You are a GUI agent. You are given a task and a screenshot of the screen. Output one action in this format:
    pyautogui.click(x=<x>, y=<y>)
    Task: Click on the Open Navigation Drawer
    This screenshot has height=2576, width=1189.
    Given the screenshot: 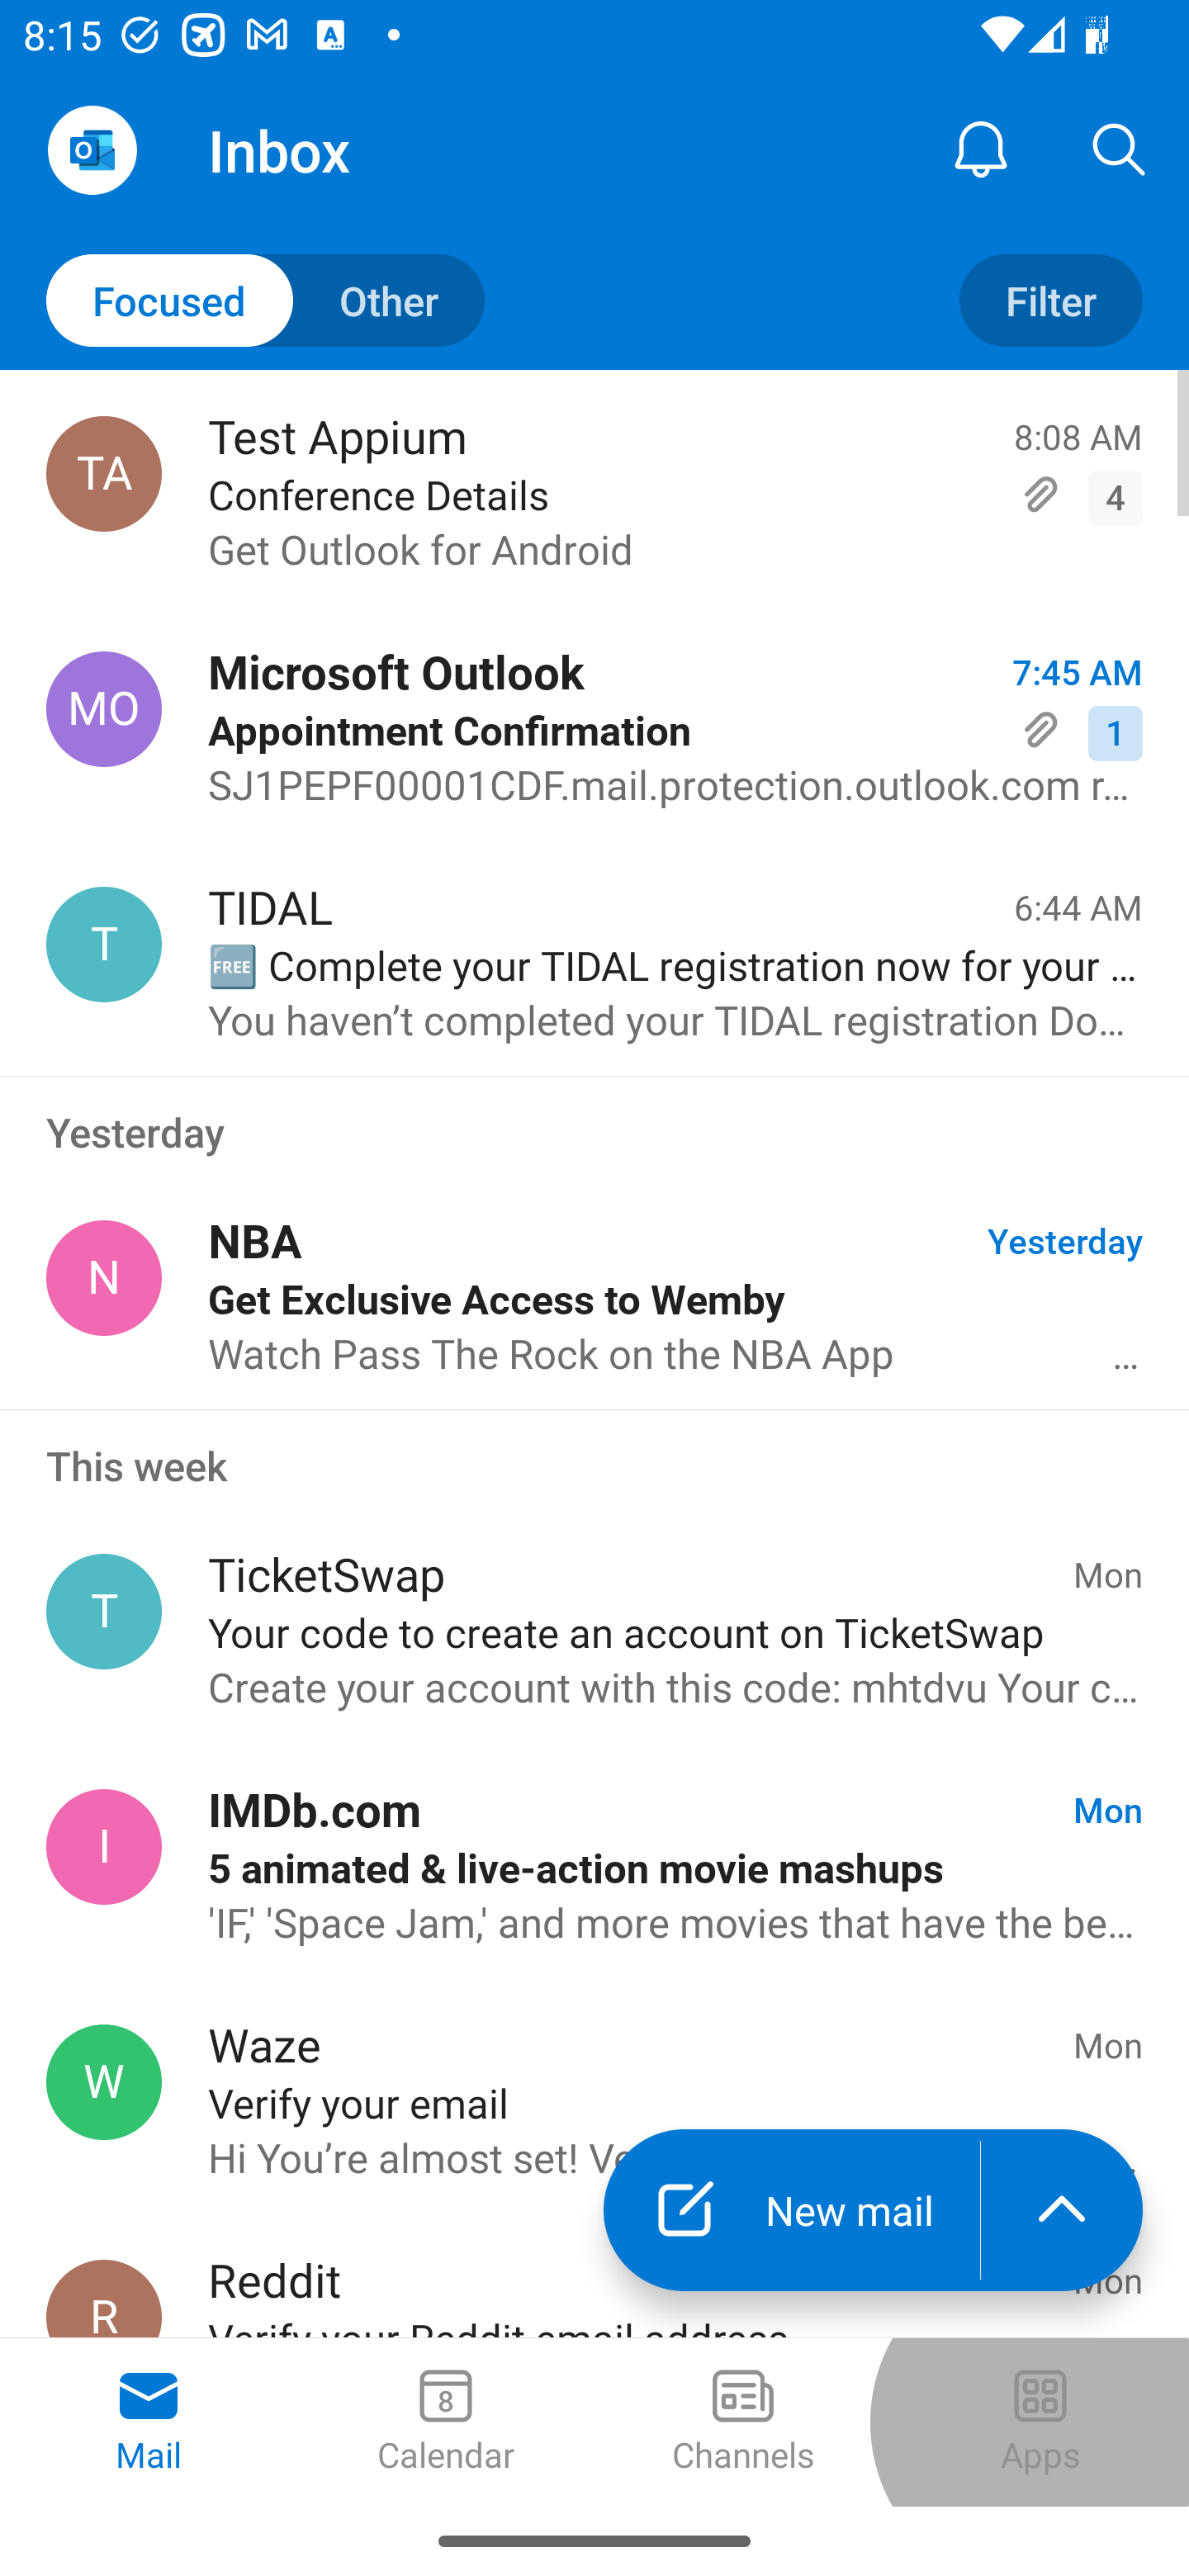 What is the action you would take?
    pyautogui.click(x=92, y=150)
    